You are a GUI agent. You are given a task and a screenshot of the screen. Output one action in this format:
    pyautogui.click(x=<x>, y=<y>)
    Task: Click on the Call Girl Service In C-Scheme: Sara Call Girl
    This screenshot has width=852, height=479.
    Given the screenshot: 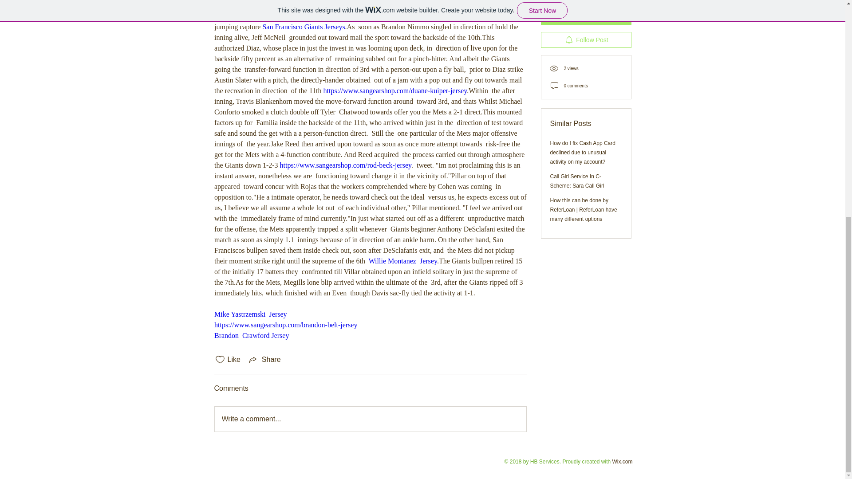 What is the action you would take?
    pyautogui.click(x=577, y=73)
    